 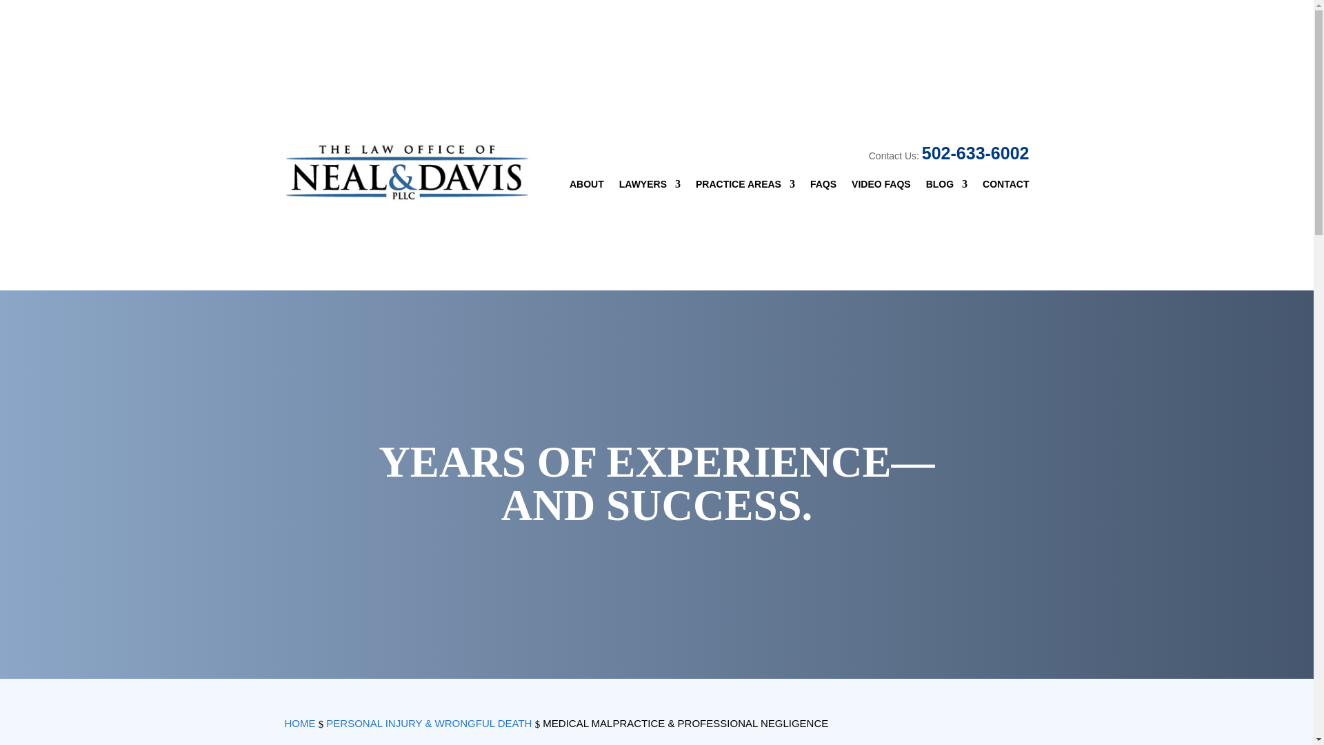 What do you see at coordinates (975, 153) in the screenshot?
I see `502-633-6002` at bounding box center [975, 153].